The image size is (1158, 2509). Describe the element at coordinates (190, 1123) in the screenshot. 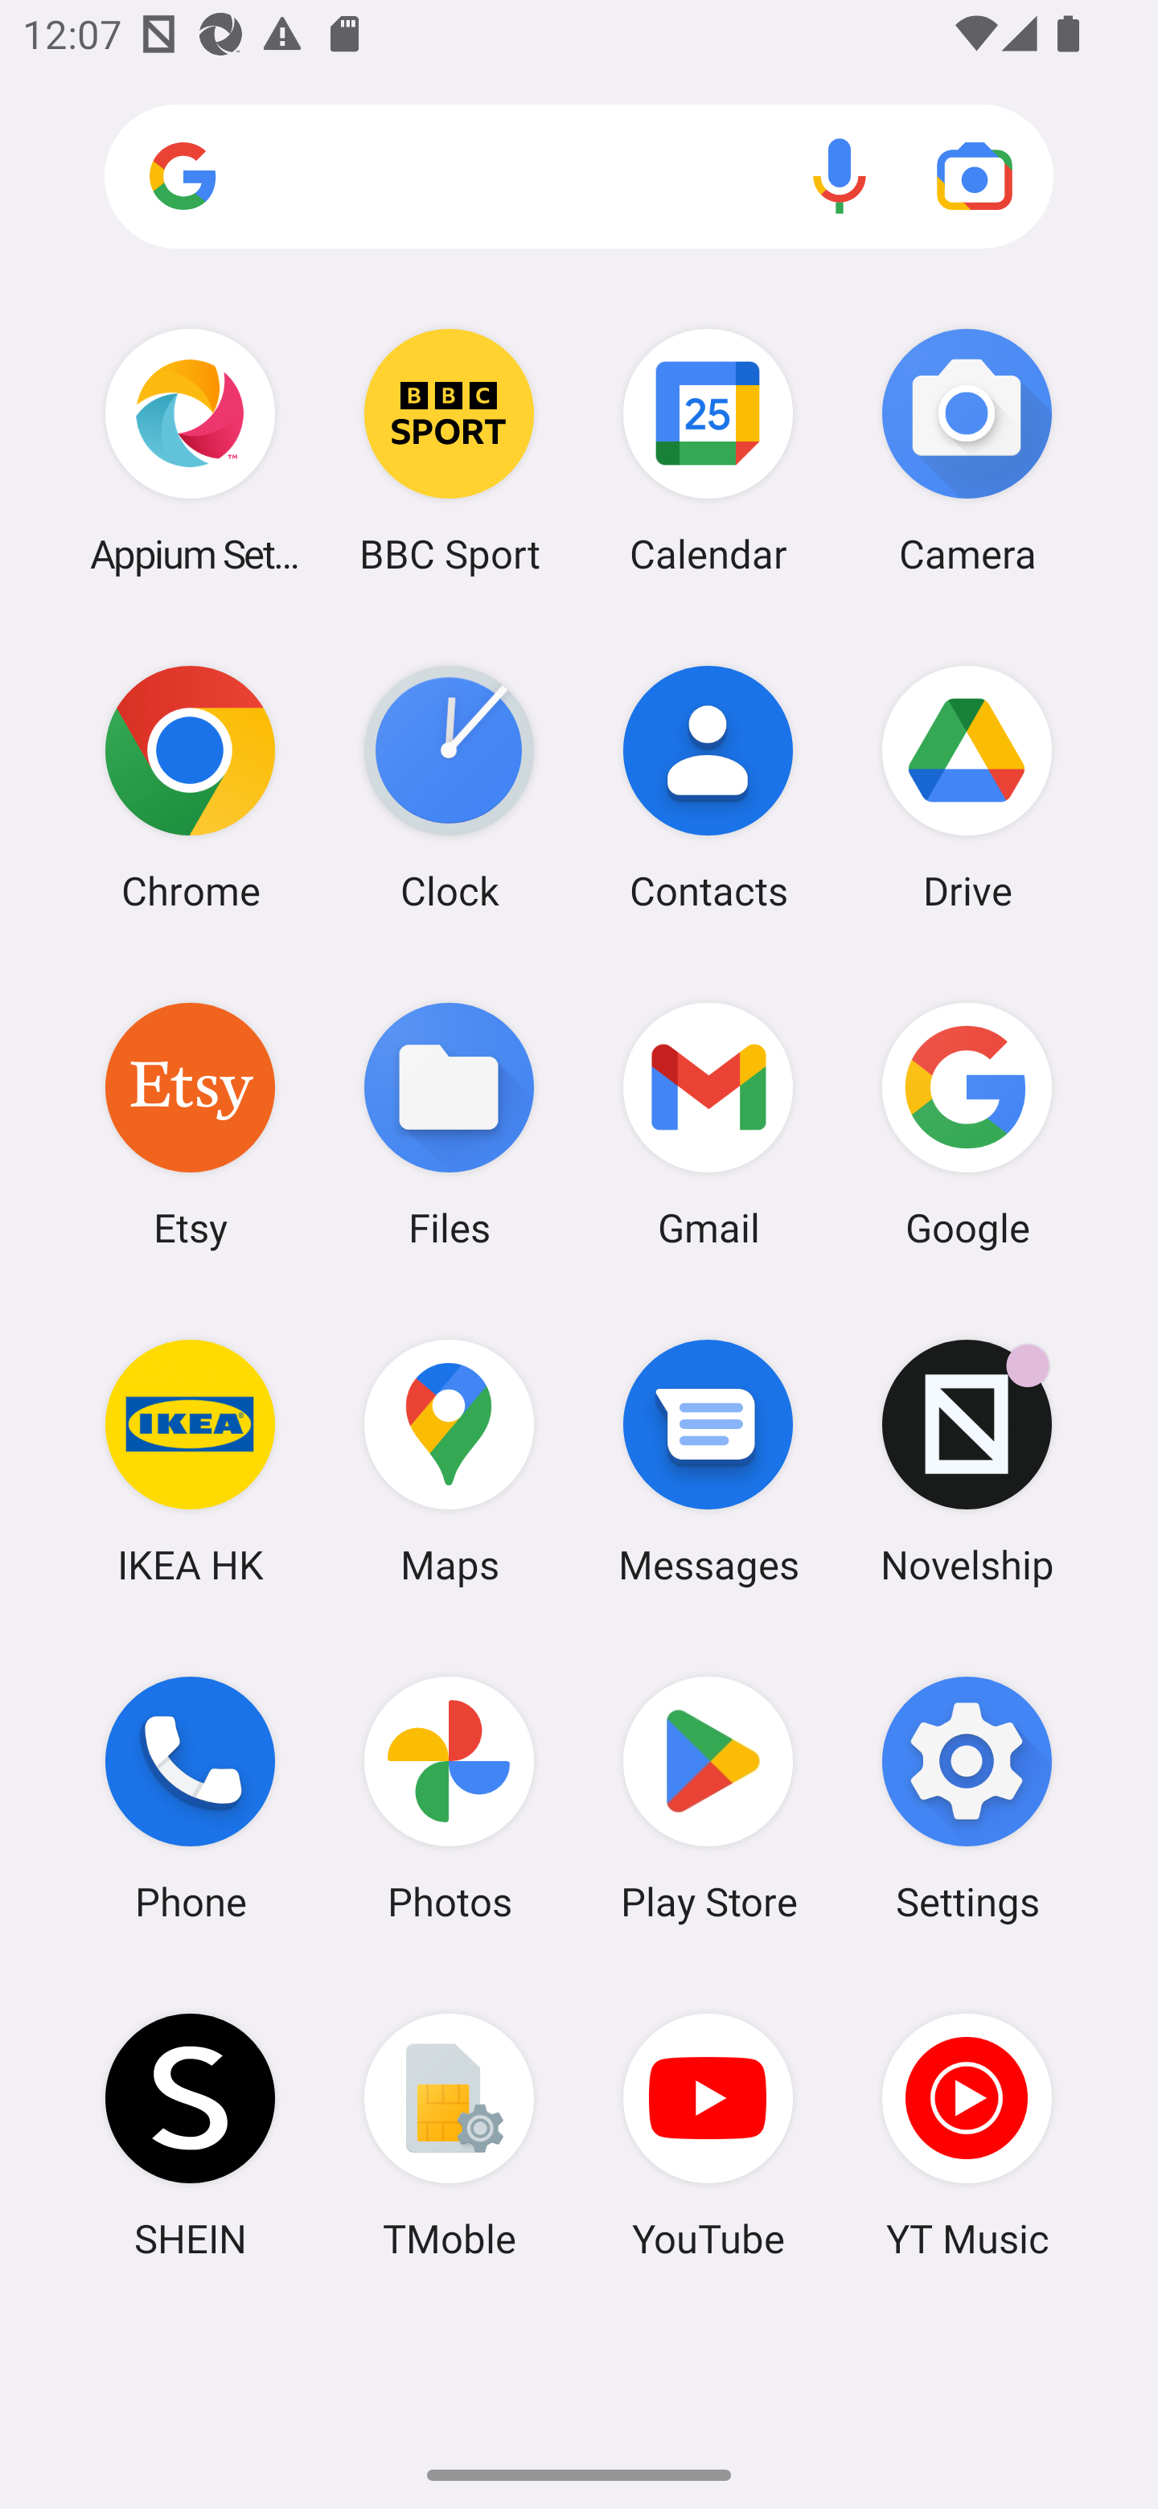

I see `Etsy` at that location.